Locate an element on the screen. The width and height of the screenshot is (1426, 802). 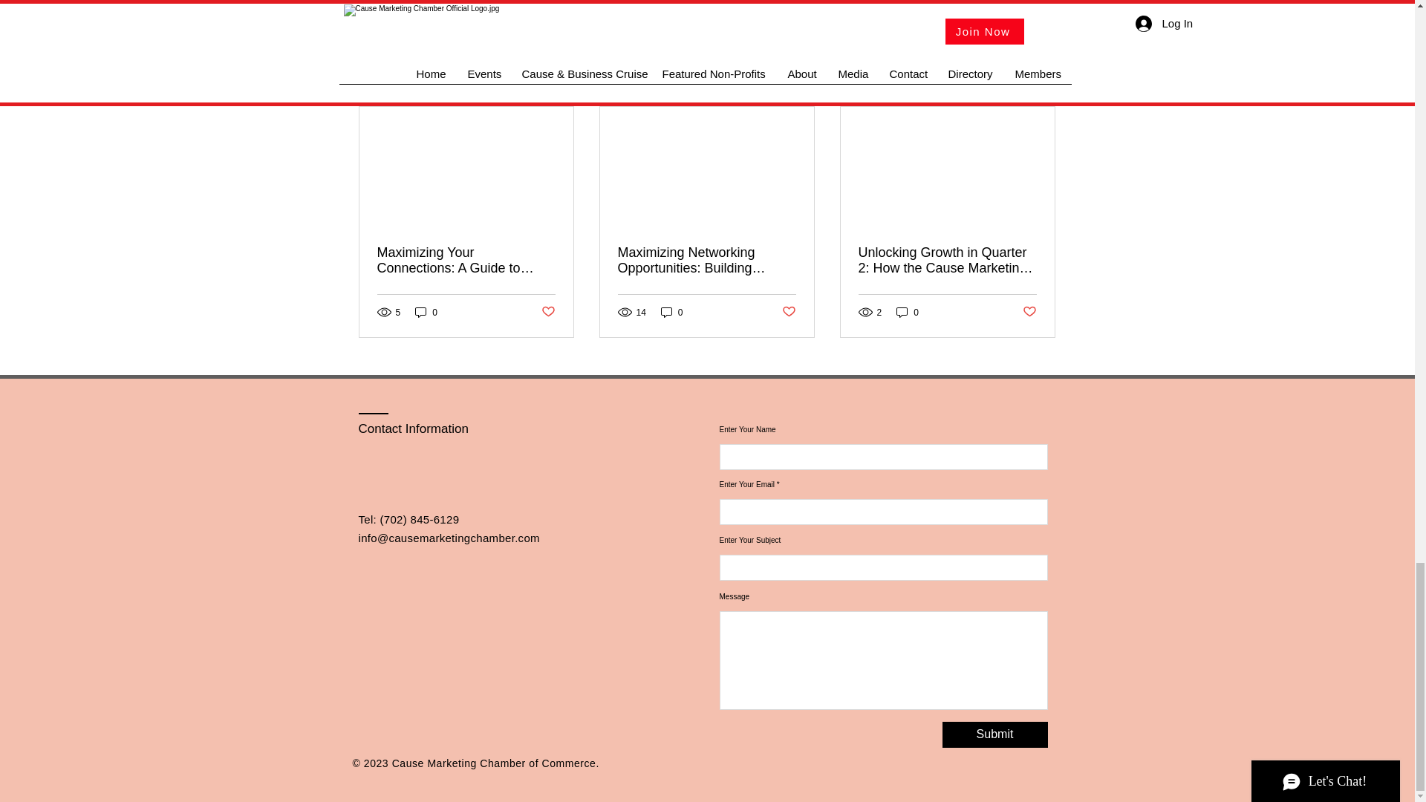
Post not marked as liked is located at coordinates (970, 3).